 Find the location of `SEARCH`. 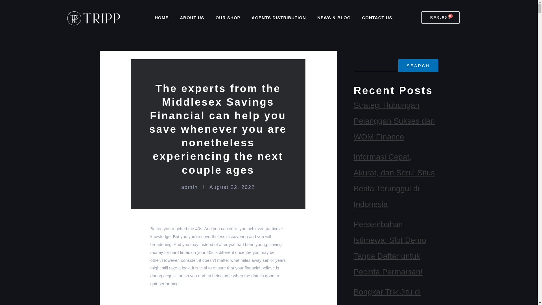

SEARCH is located at coordinates (418, 66).